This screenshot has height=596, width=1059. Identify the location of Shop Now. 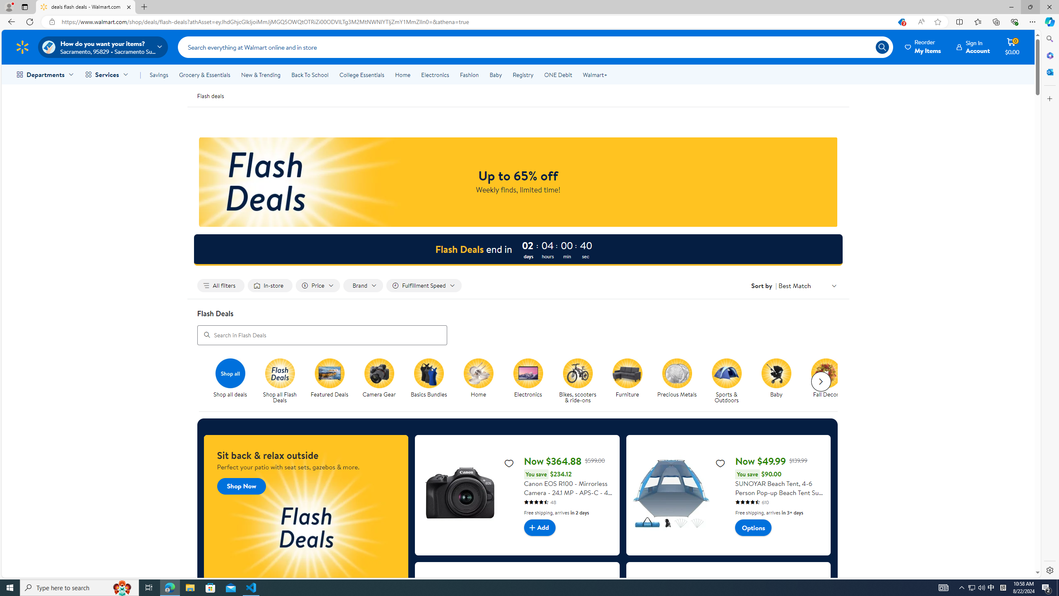
(242, 486).